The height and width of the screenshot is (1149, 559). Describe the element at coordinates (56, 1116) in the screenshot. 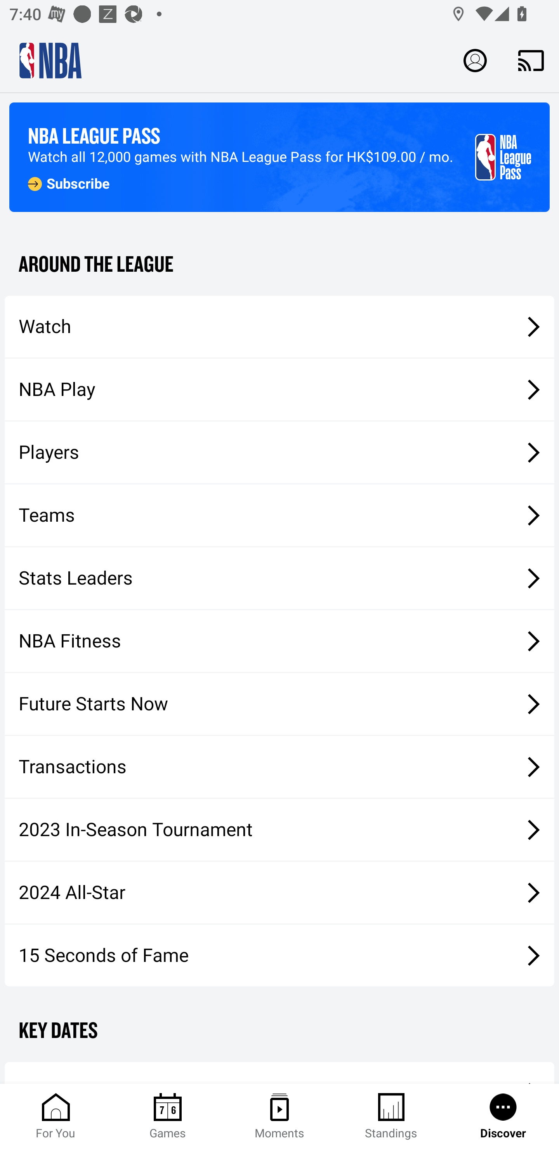

I see `For You` at that location.